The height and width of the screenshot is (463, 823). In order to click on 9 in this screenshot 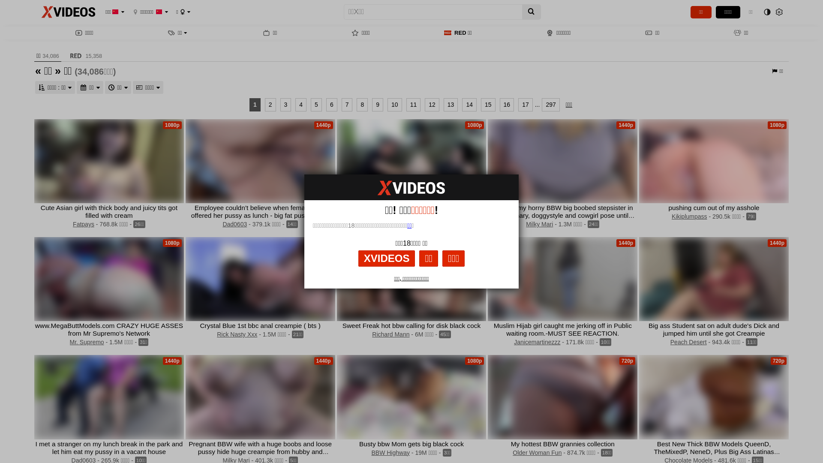, I will do `click(378, 105)`.